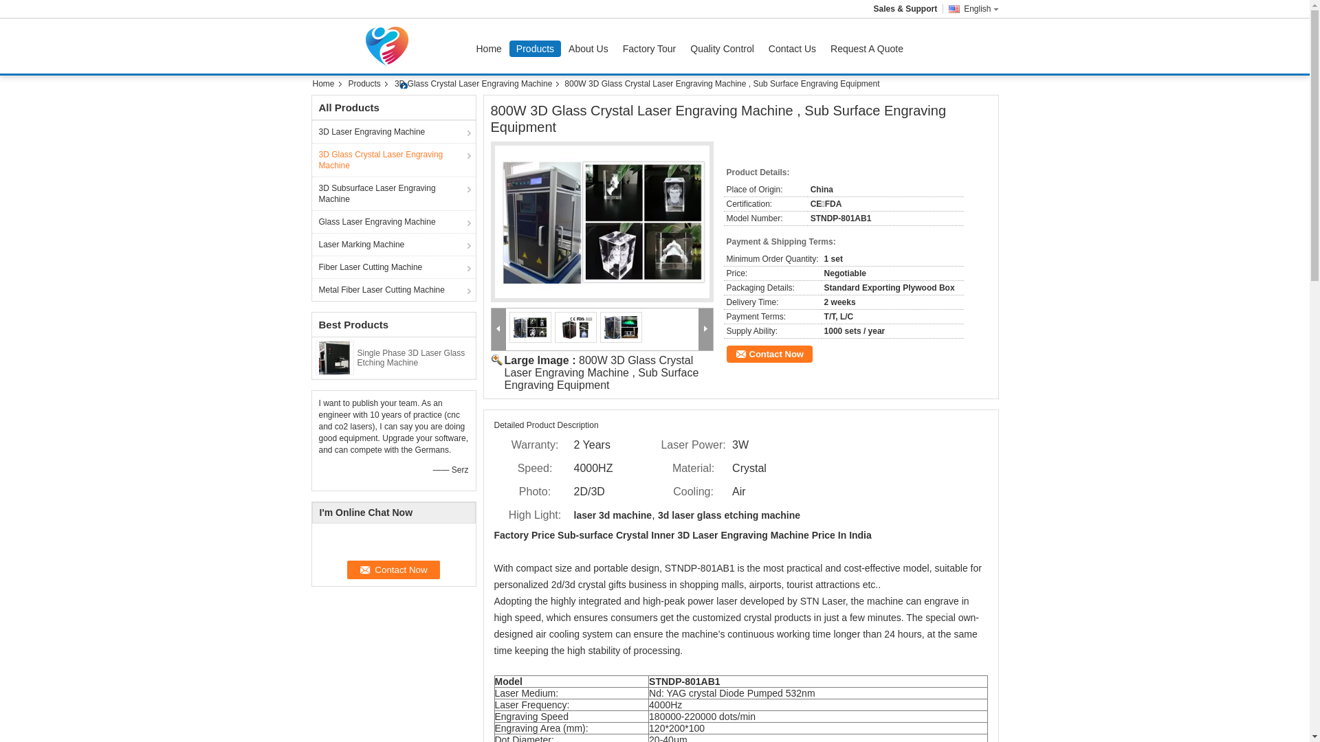 The height and width of the screenshot is (742, 1320). What do you see at coordinates (535, 49) in the screenshot?
I see `Products` at bounding box center [535, 49].